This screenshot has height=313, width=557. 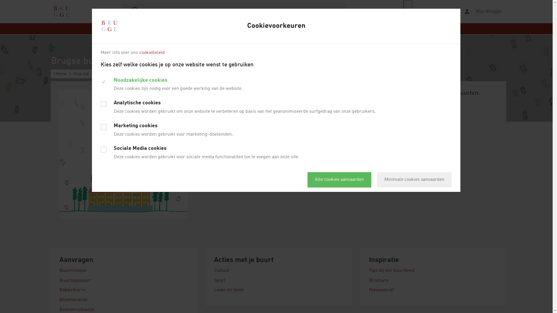 I want to click on Alle cookies aanvaarden, so click(x=339, y=180).